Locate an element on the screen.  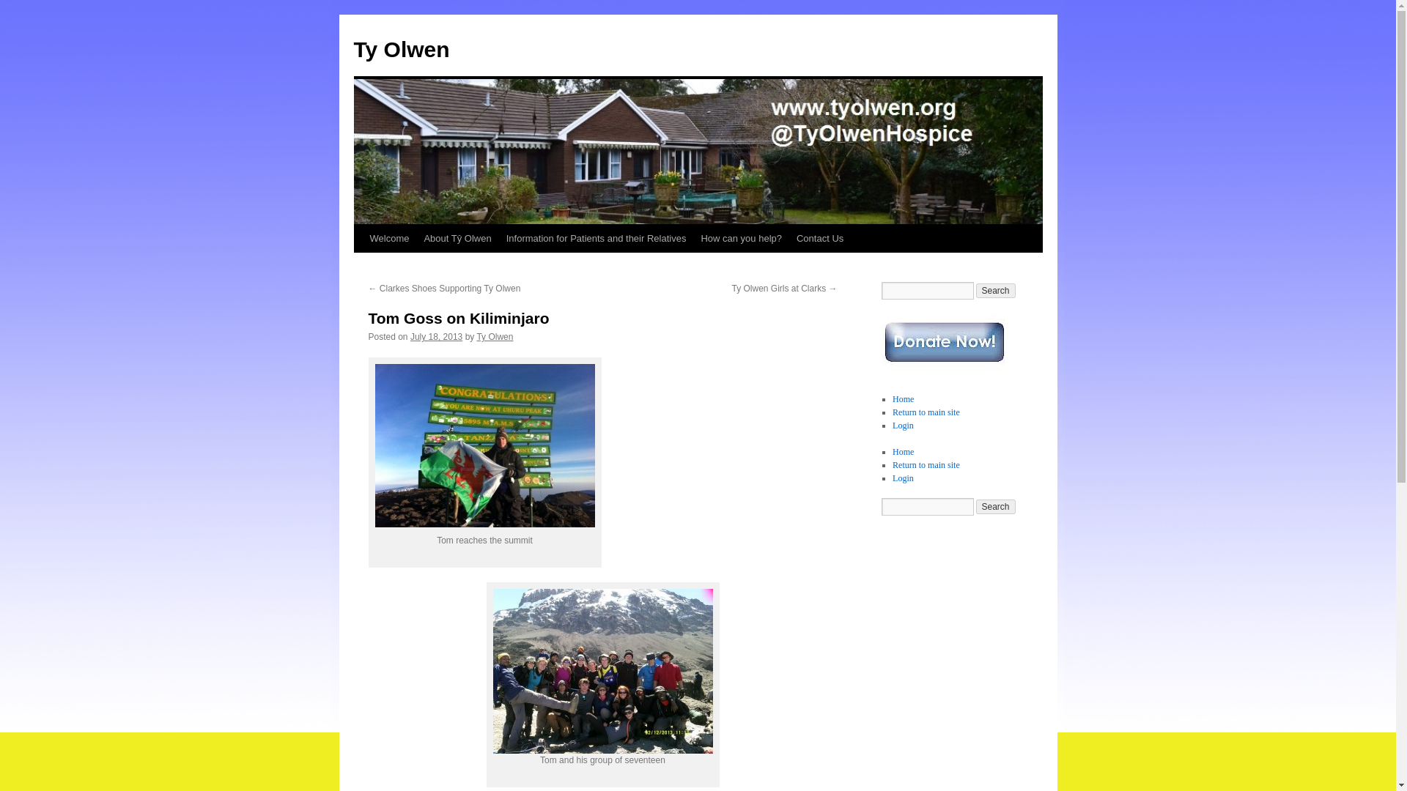
Ty Olwen is located at coordinates (495, 336).